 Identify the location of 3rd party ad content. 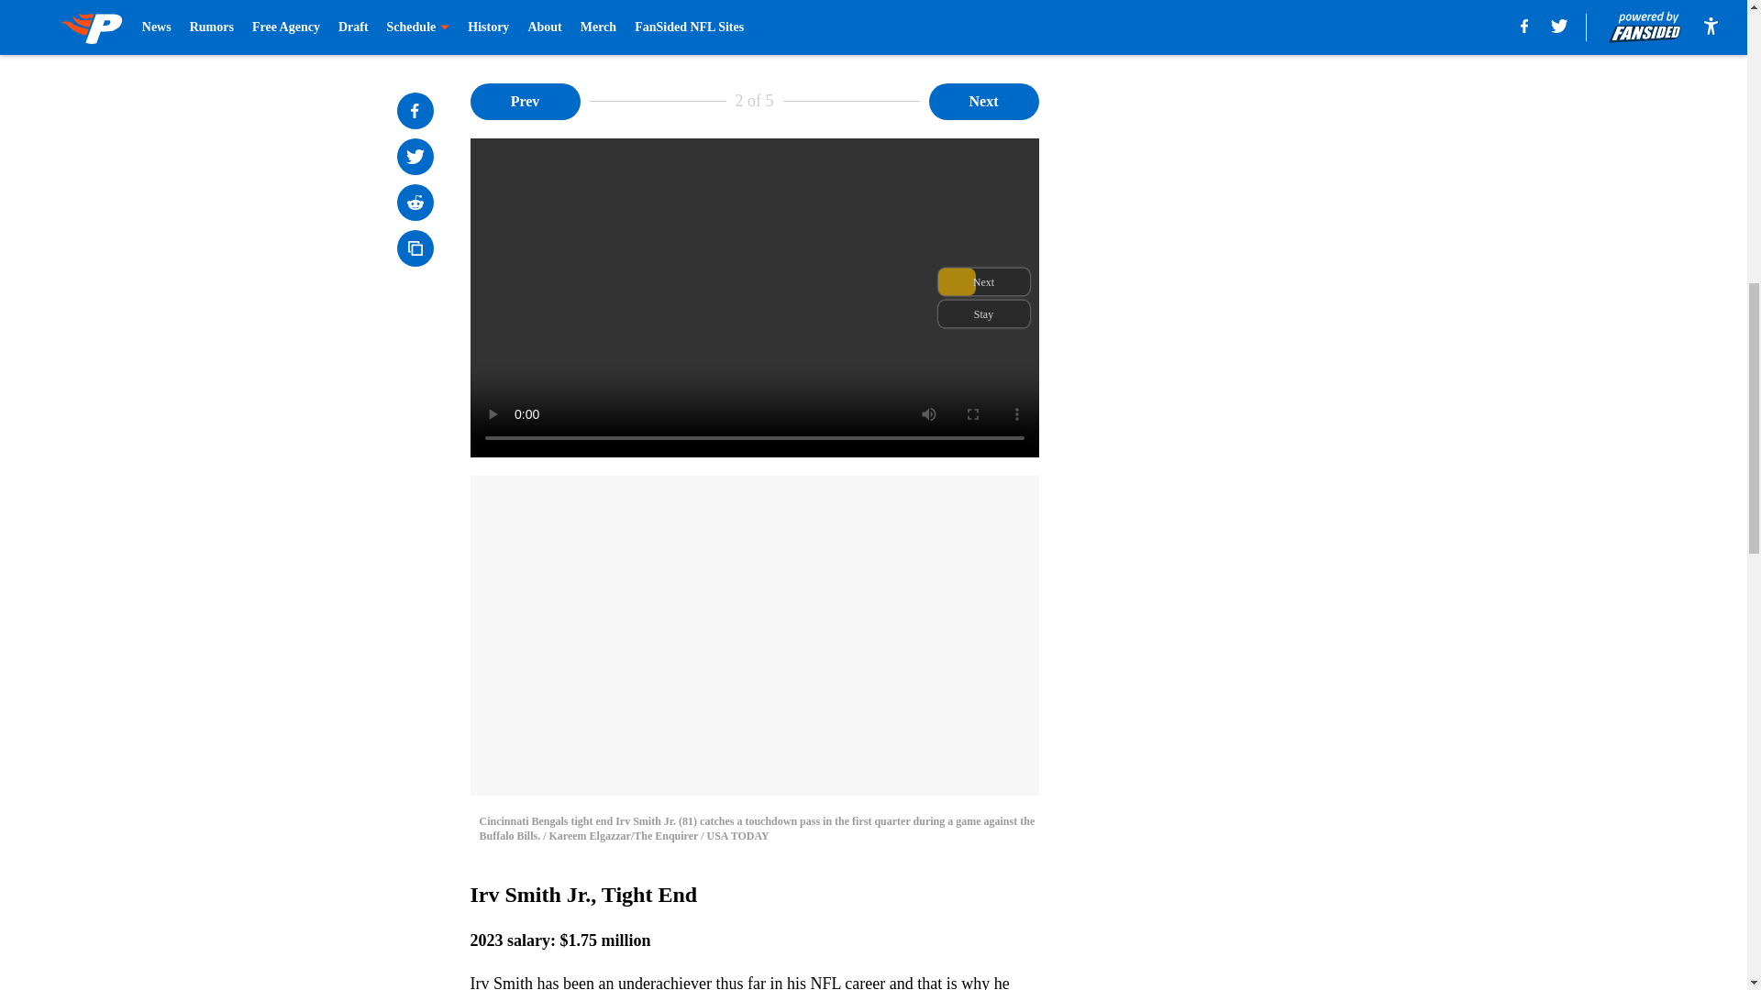
(1268, 462).